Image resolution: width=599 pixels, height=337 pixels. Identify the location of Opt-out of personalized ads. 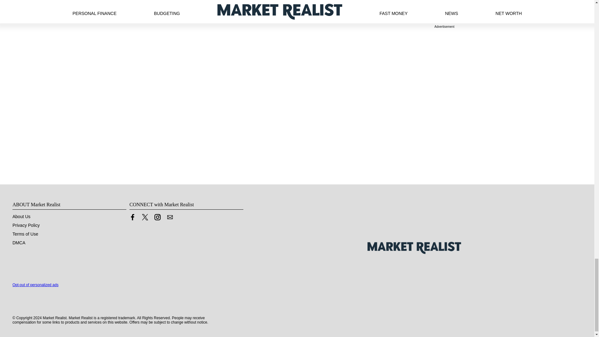
(35, 285).